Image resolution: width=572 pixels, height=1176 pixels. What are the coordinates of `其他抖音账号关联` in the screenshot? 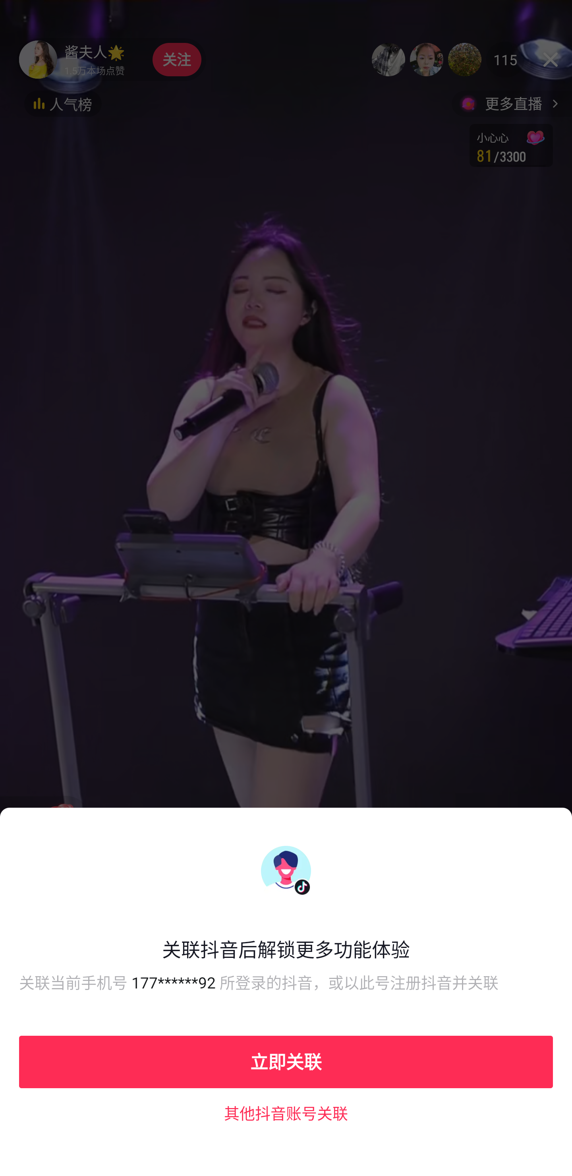 It's located at (286, 1113).